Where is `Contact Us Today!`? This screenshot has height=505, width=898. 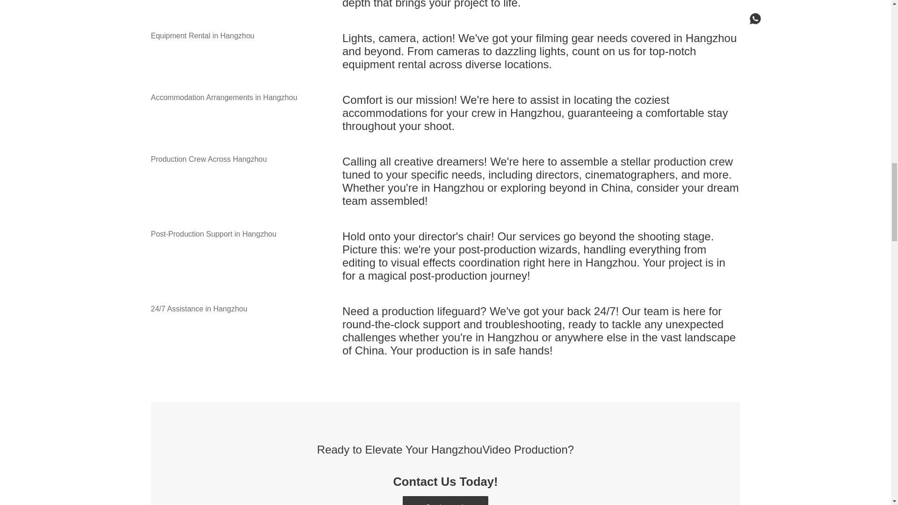
Contact Us Today! is located at coordinates (445, 482).